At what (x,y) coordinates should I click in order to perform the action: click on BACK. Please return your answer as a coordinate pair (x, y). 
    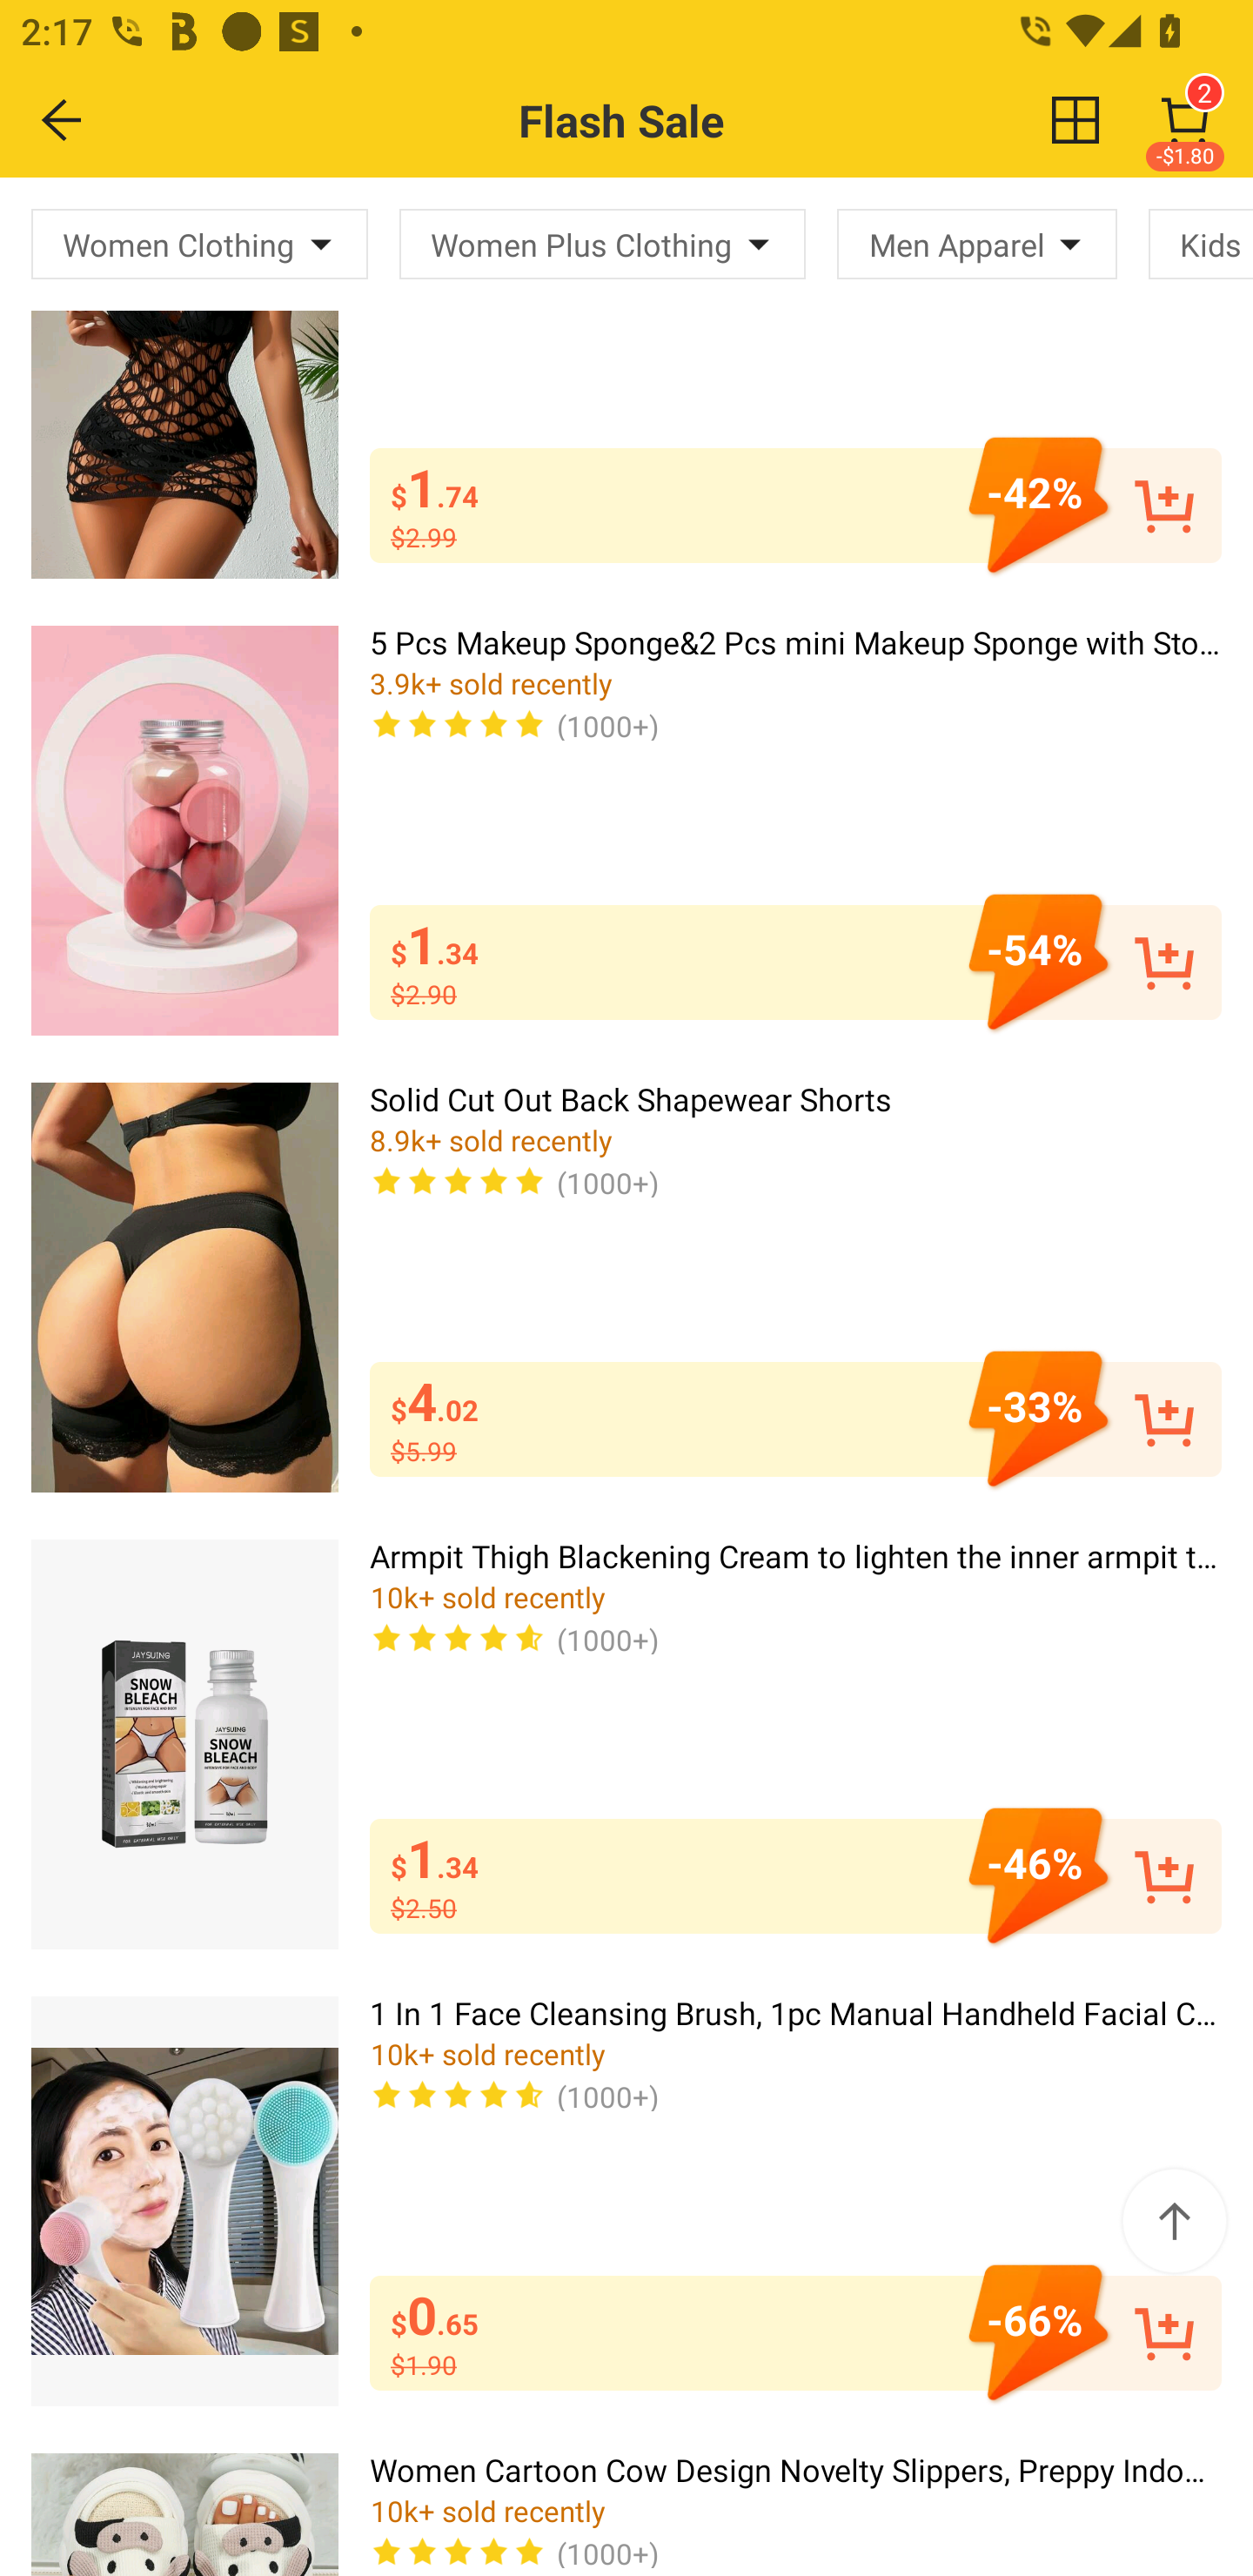
    Looking at the image, I should click on (63, 119).